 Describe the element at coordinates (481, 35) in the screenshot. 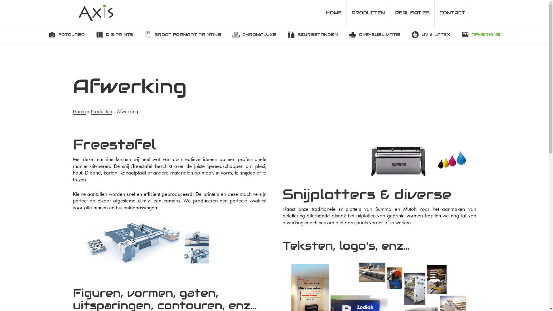

I see `AFWERKING` at that location.